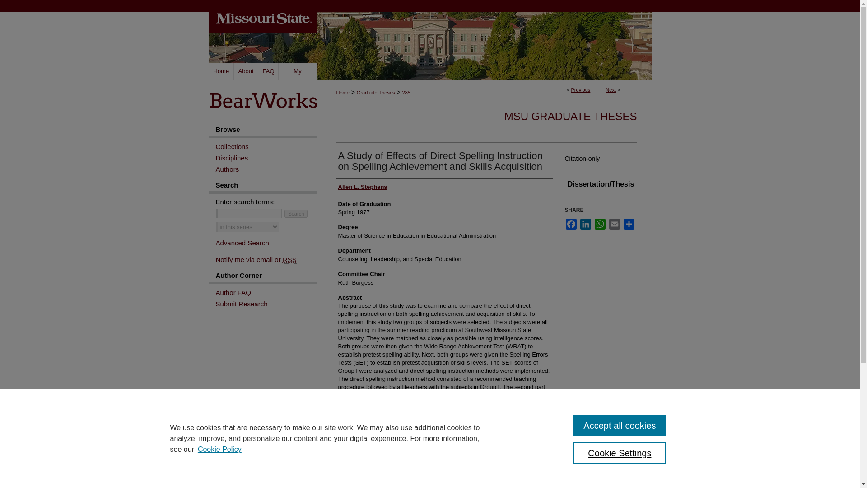  Describe the element at coordinates (266, 259) in the screenshot. I see `Notify me via email or RSS` at that location.